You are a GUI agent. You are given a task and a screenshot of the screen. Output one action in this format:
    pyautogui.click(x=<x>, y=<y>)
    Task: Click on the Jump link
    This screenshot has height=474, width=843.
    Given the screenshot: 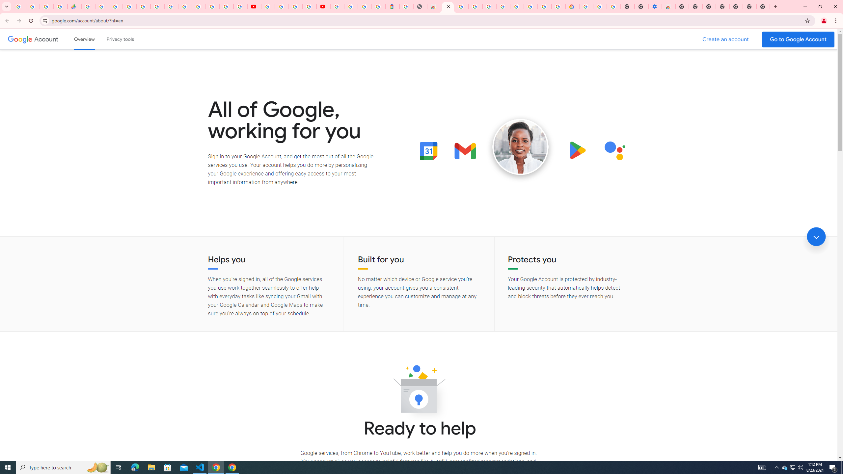 What is the action you would take?
    pyautogui.click(x=816, y=237)
    